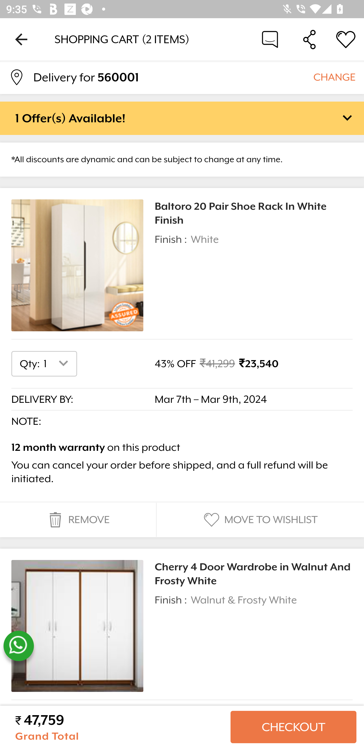  Describe the element at coordinates (119, 727) in the screenshot. I see `₹ 47,759 Grand Total` at that location.